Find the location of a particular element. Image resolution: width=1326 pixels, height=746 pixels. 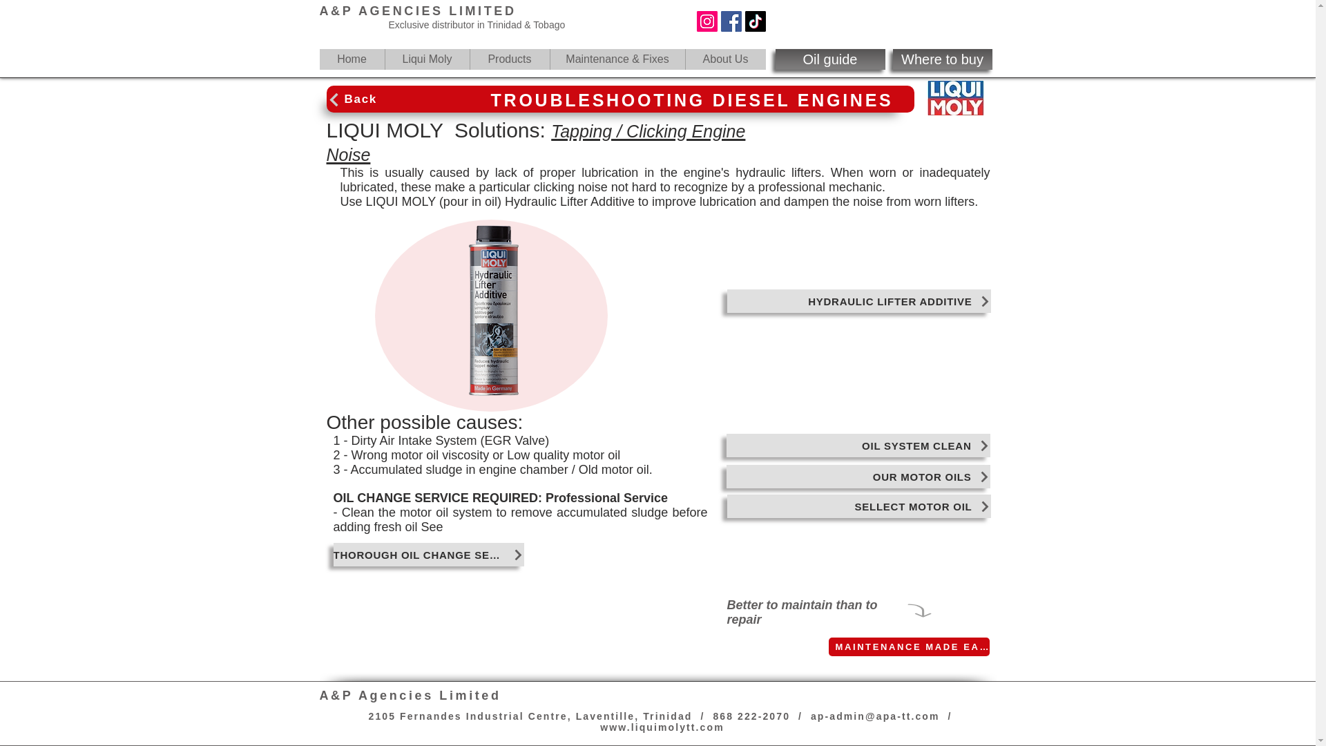

OIL SYSTEM CLEAN is located at coordinates (858, 445).